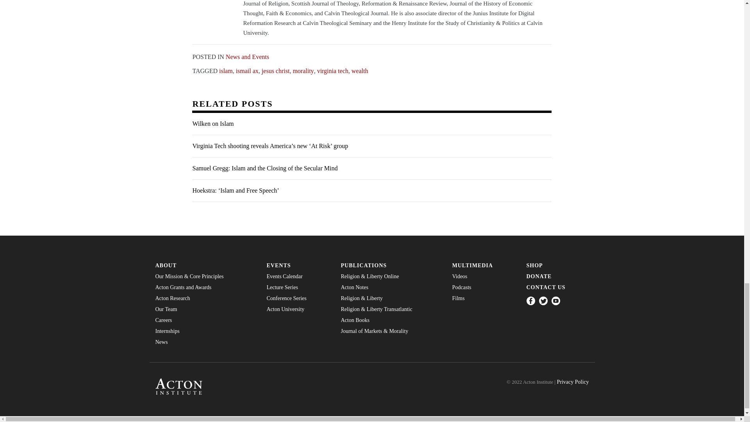 The image size is (750, 422). I want to click on morality, so click(303, 70).